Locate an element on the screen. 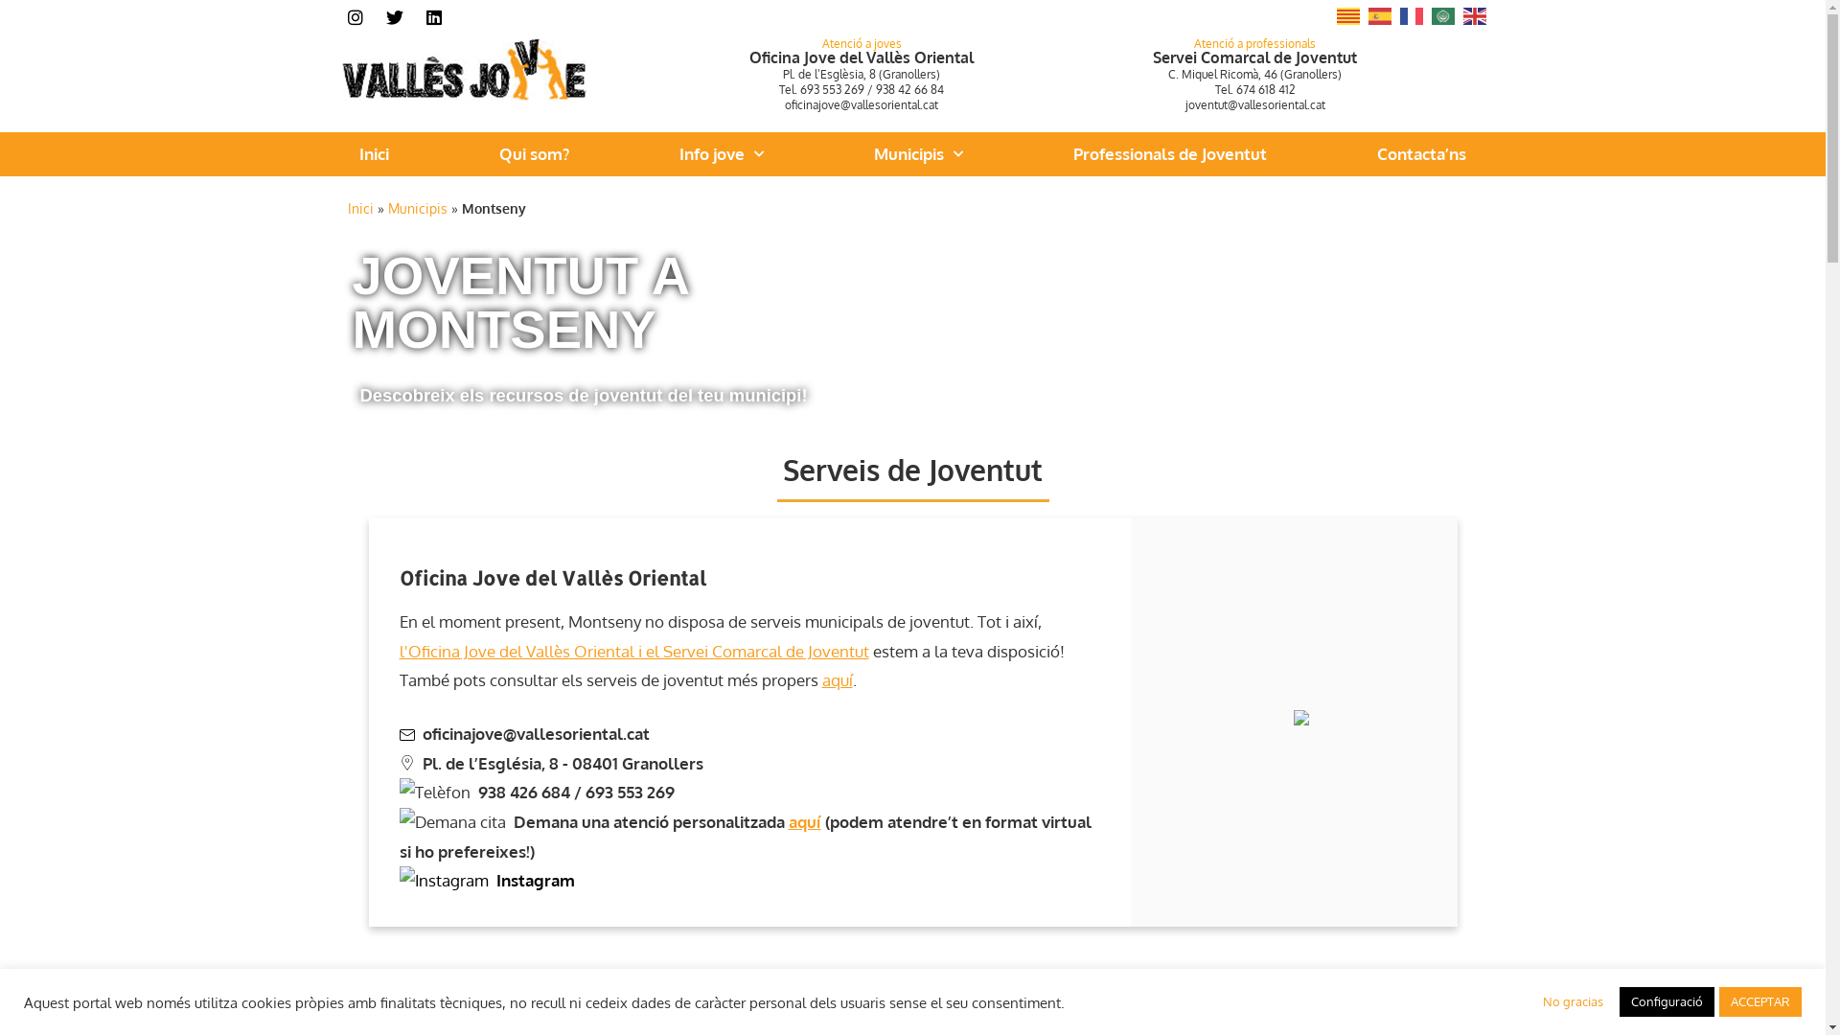 This screenshot has width=1840, height=1035. English is located at coordinates (1475, 13).